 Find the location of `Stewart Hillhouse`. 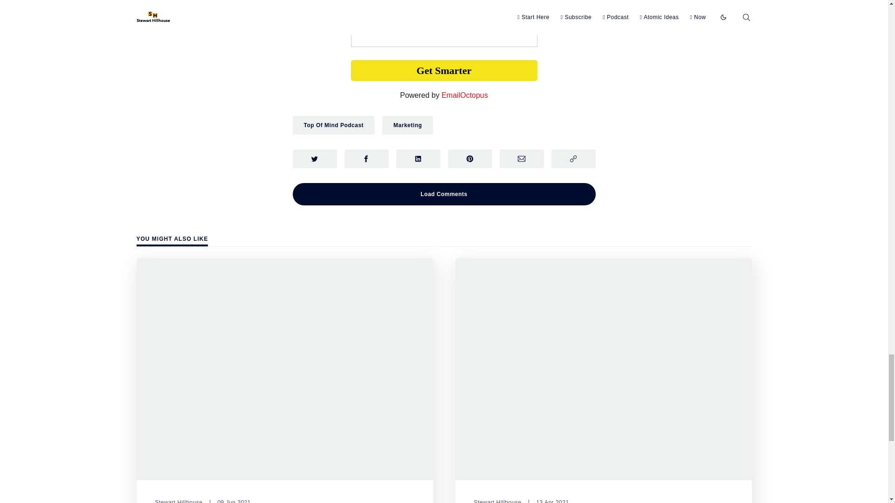

Stewart Hillhouse is located at coordinates (497, 501).